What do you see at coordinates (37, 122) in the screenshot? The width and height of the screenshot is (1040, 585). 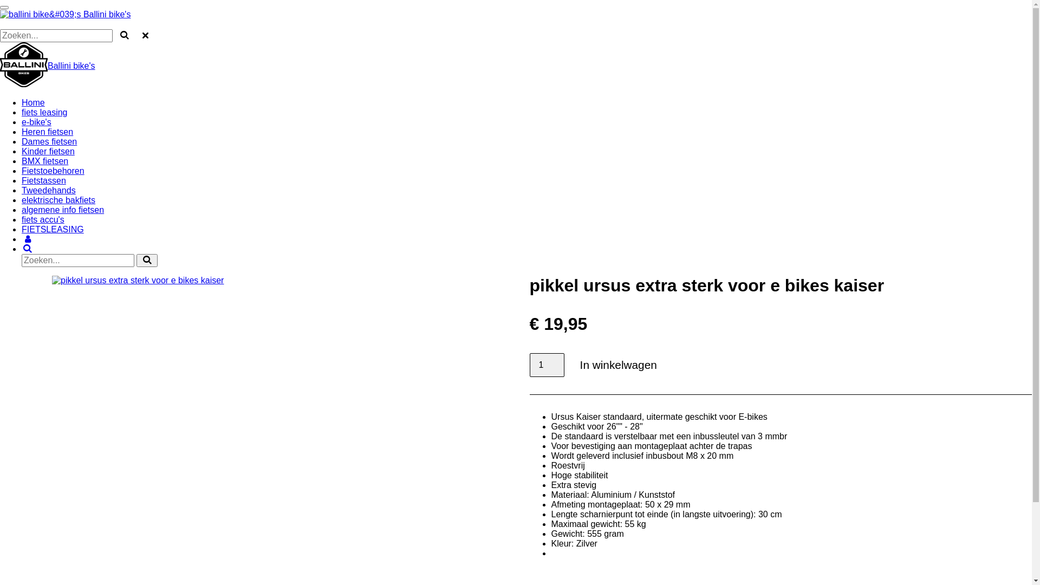 I see `e-bike's` at bounding box center [37, 122].